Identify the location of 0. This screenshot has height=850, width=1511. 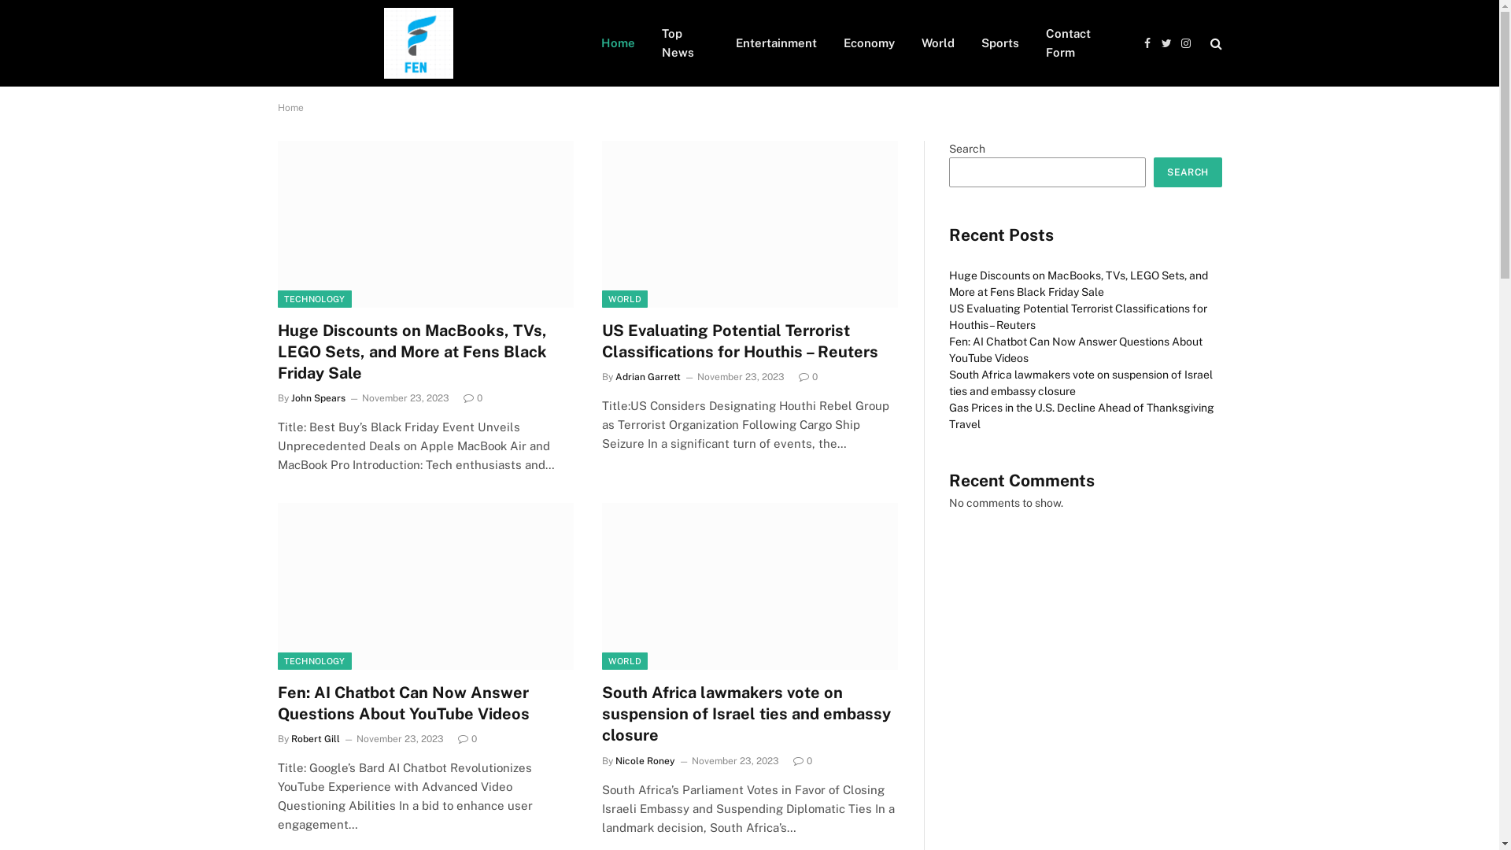
(467, 739).